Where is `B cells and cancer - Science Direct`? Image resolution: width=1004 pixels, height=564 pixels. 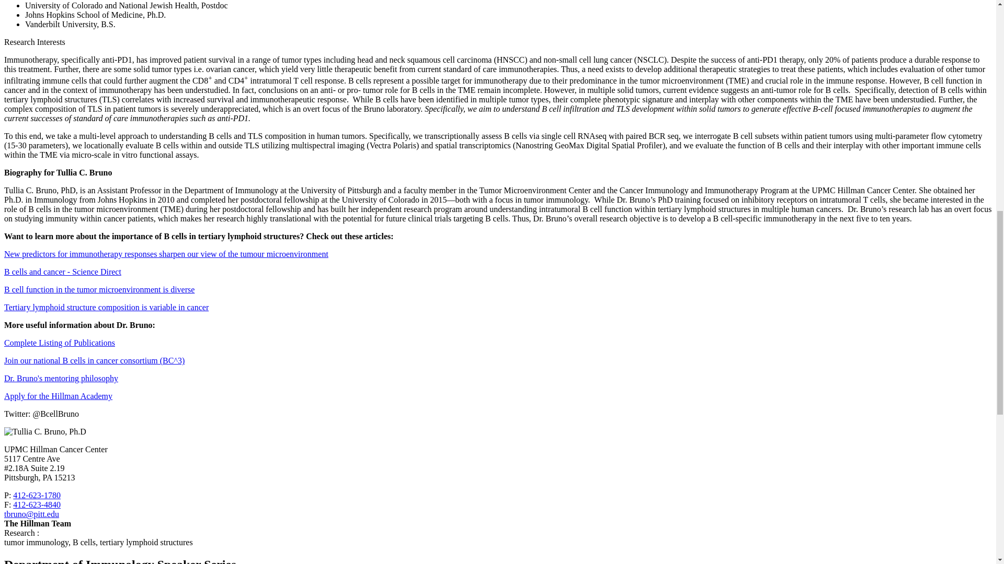 B cells and cancer - Science Direct is located at coordinates (63, 272).